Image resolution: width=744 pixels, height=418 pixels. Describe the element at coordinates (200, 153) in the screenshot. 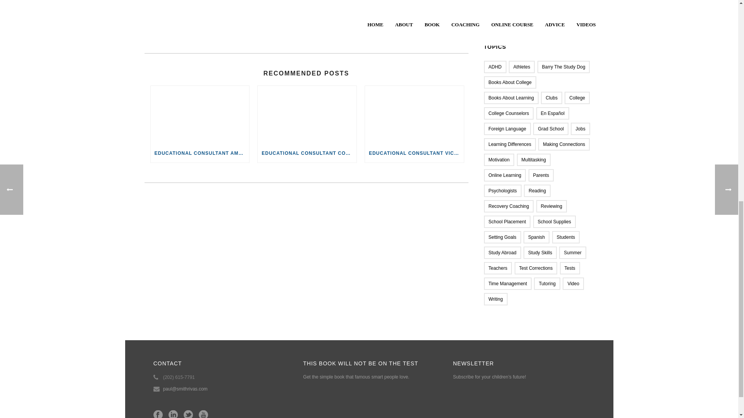

I see `EDUCATIONAL CONSULTANT AMY BRYANT` at that location.